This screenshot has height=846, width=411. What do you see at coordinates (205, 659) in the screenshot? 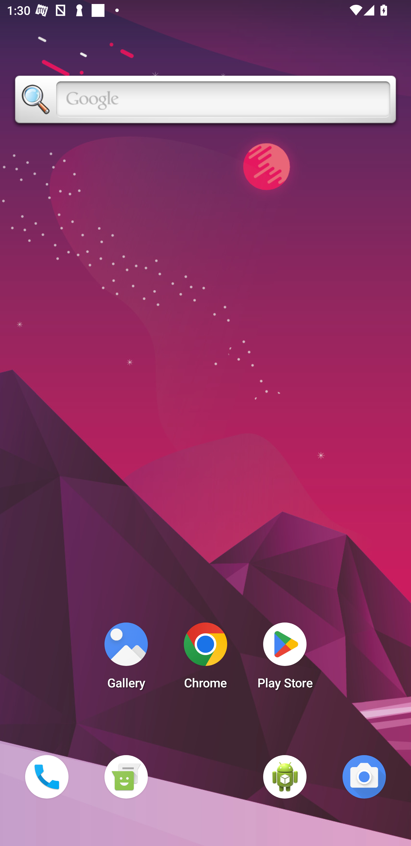
I see `Chrome` at bounding box center [205, 659].